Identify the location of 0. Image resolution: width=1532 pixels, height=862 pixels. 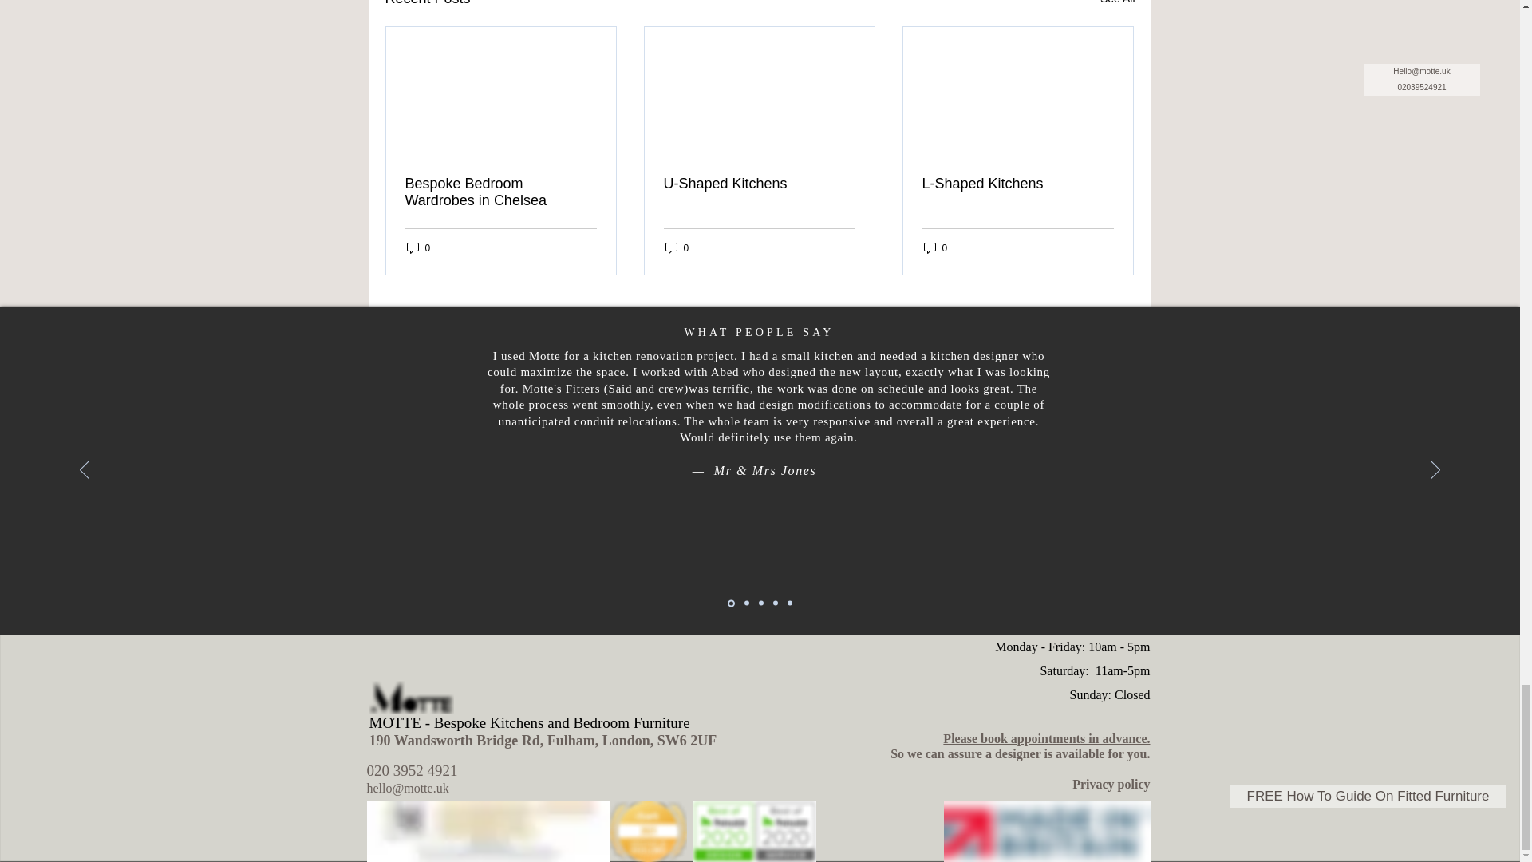
(935, 247).